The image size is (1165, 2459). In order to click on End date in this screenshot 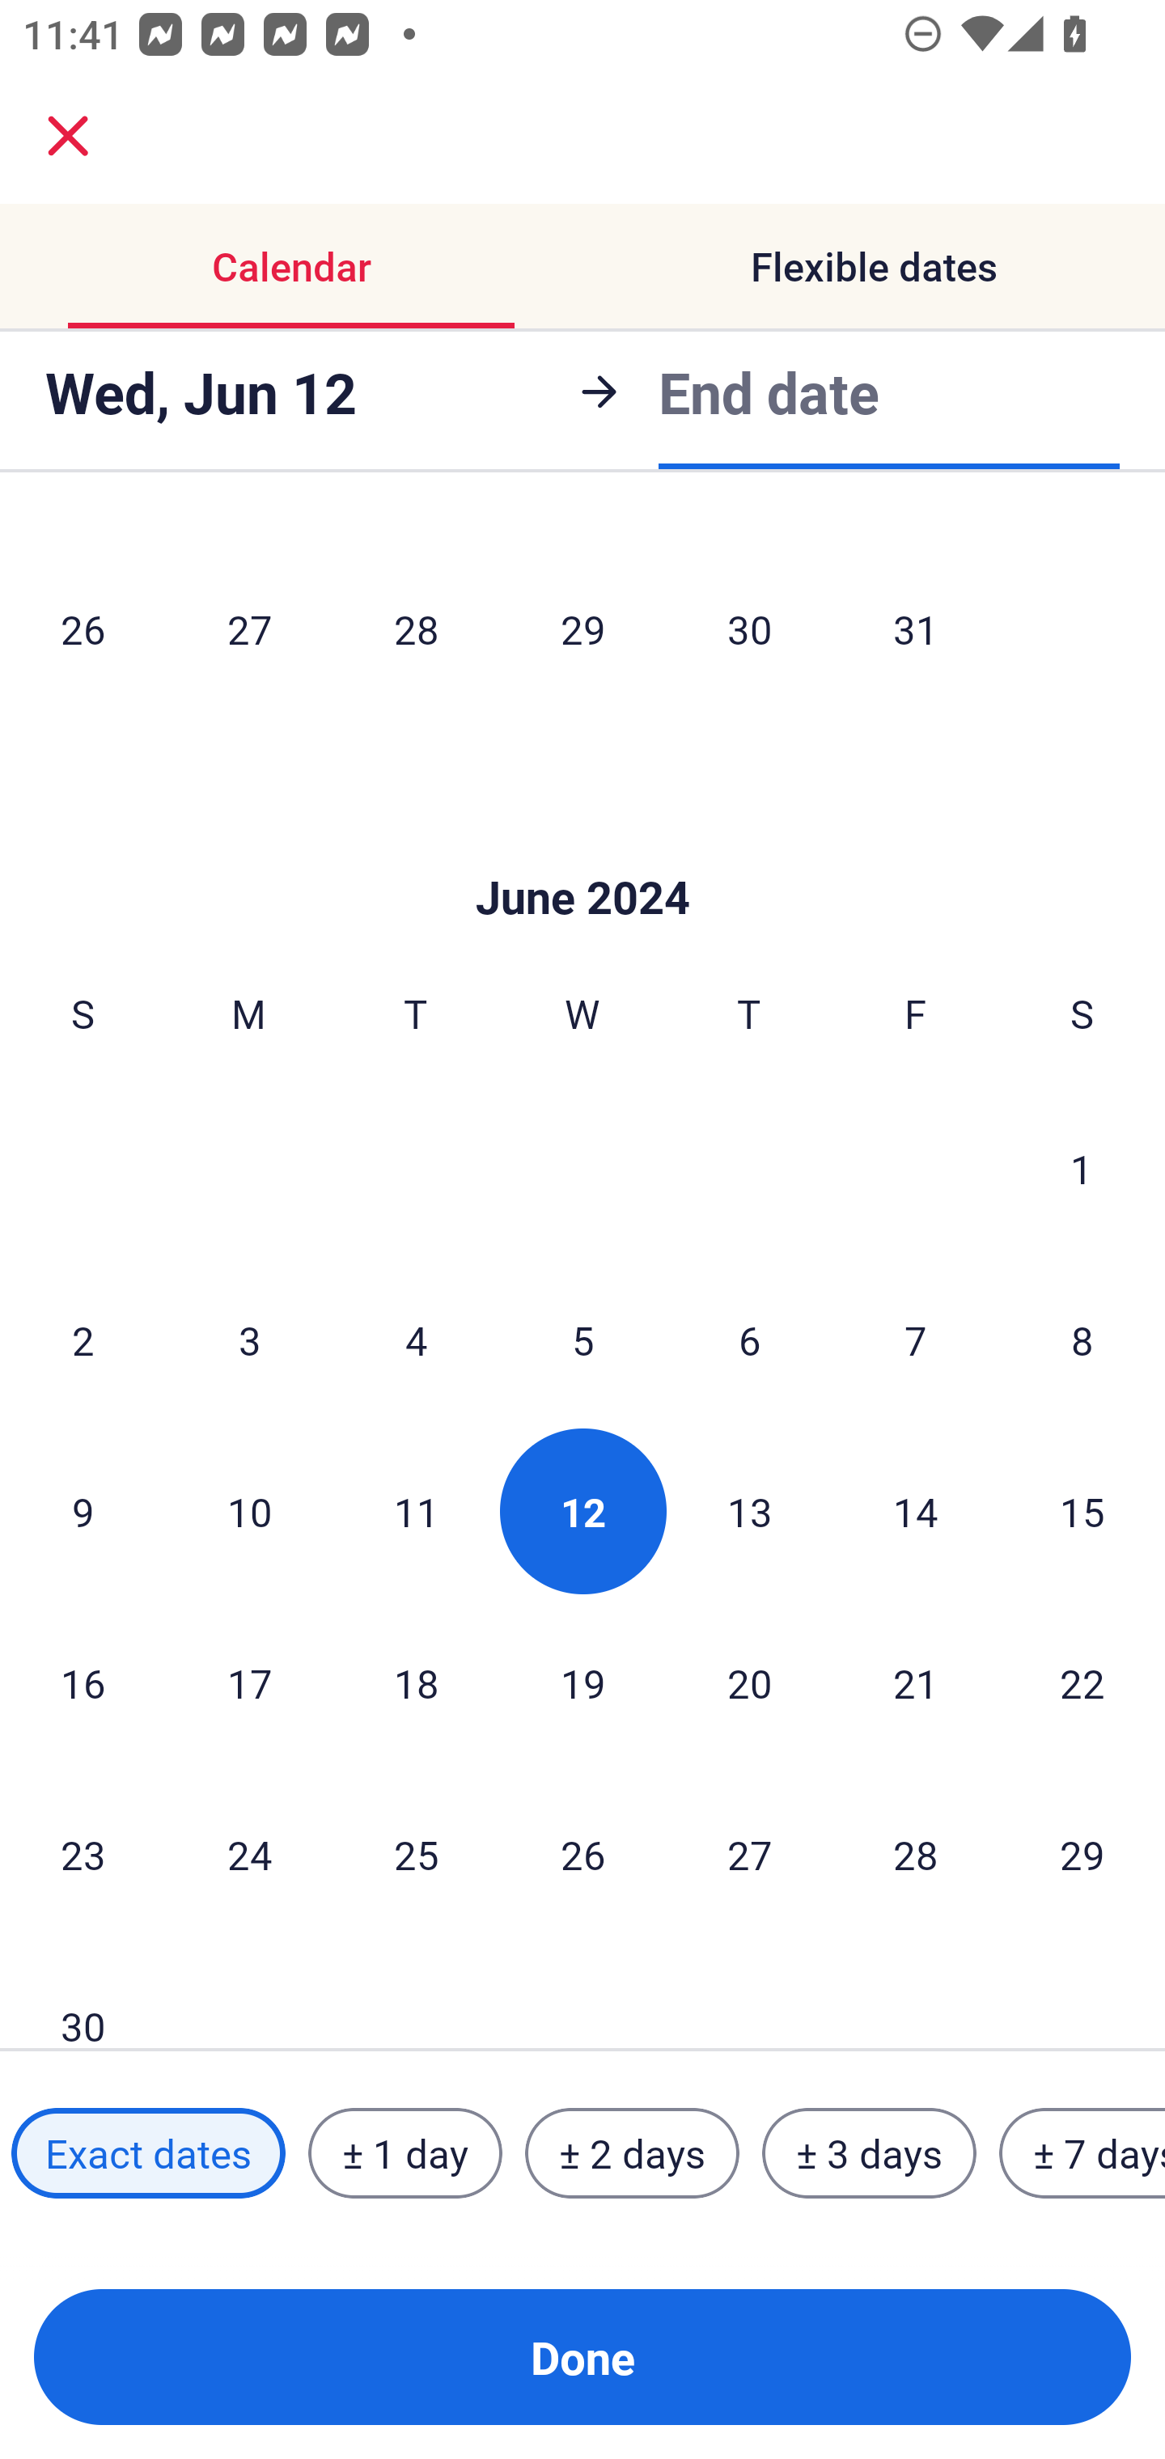, I will do `click(769, 387)`.